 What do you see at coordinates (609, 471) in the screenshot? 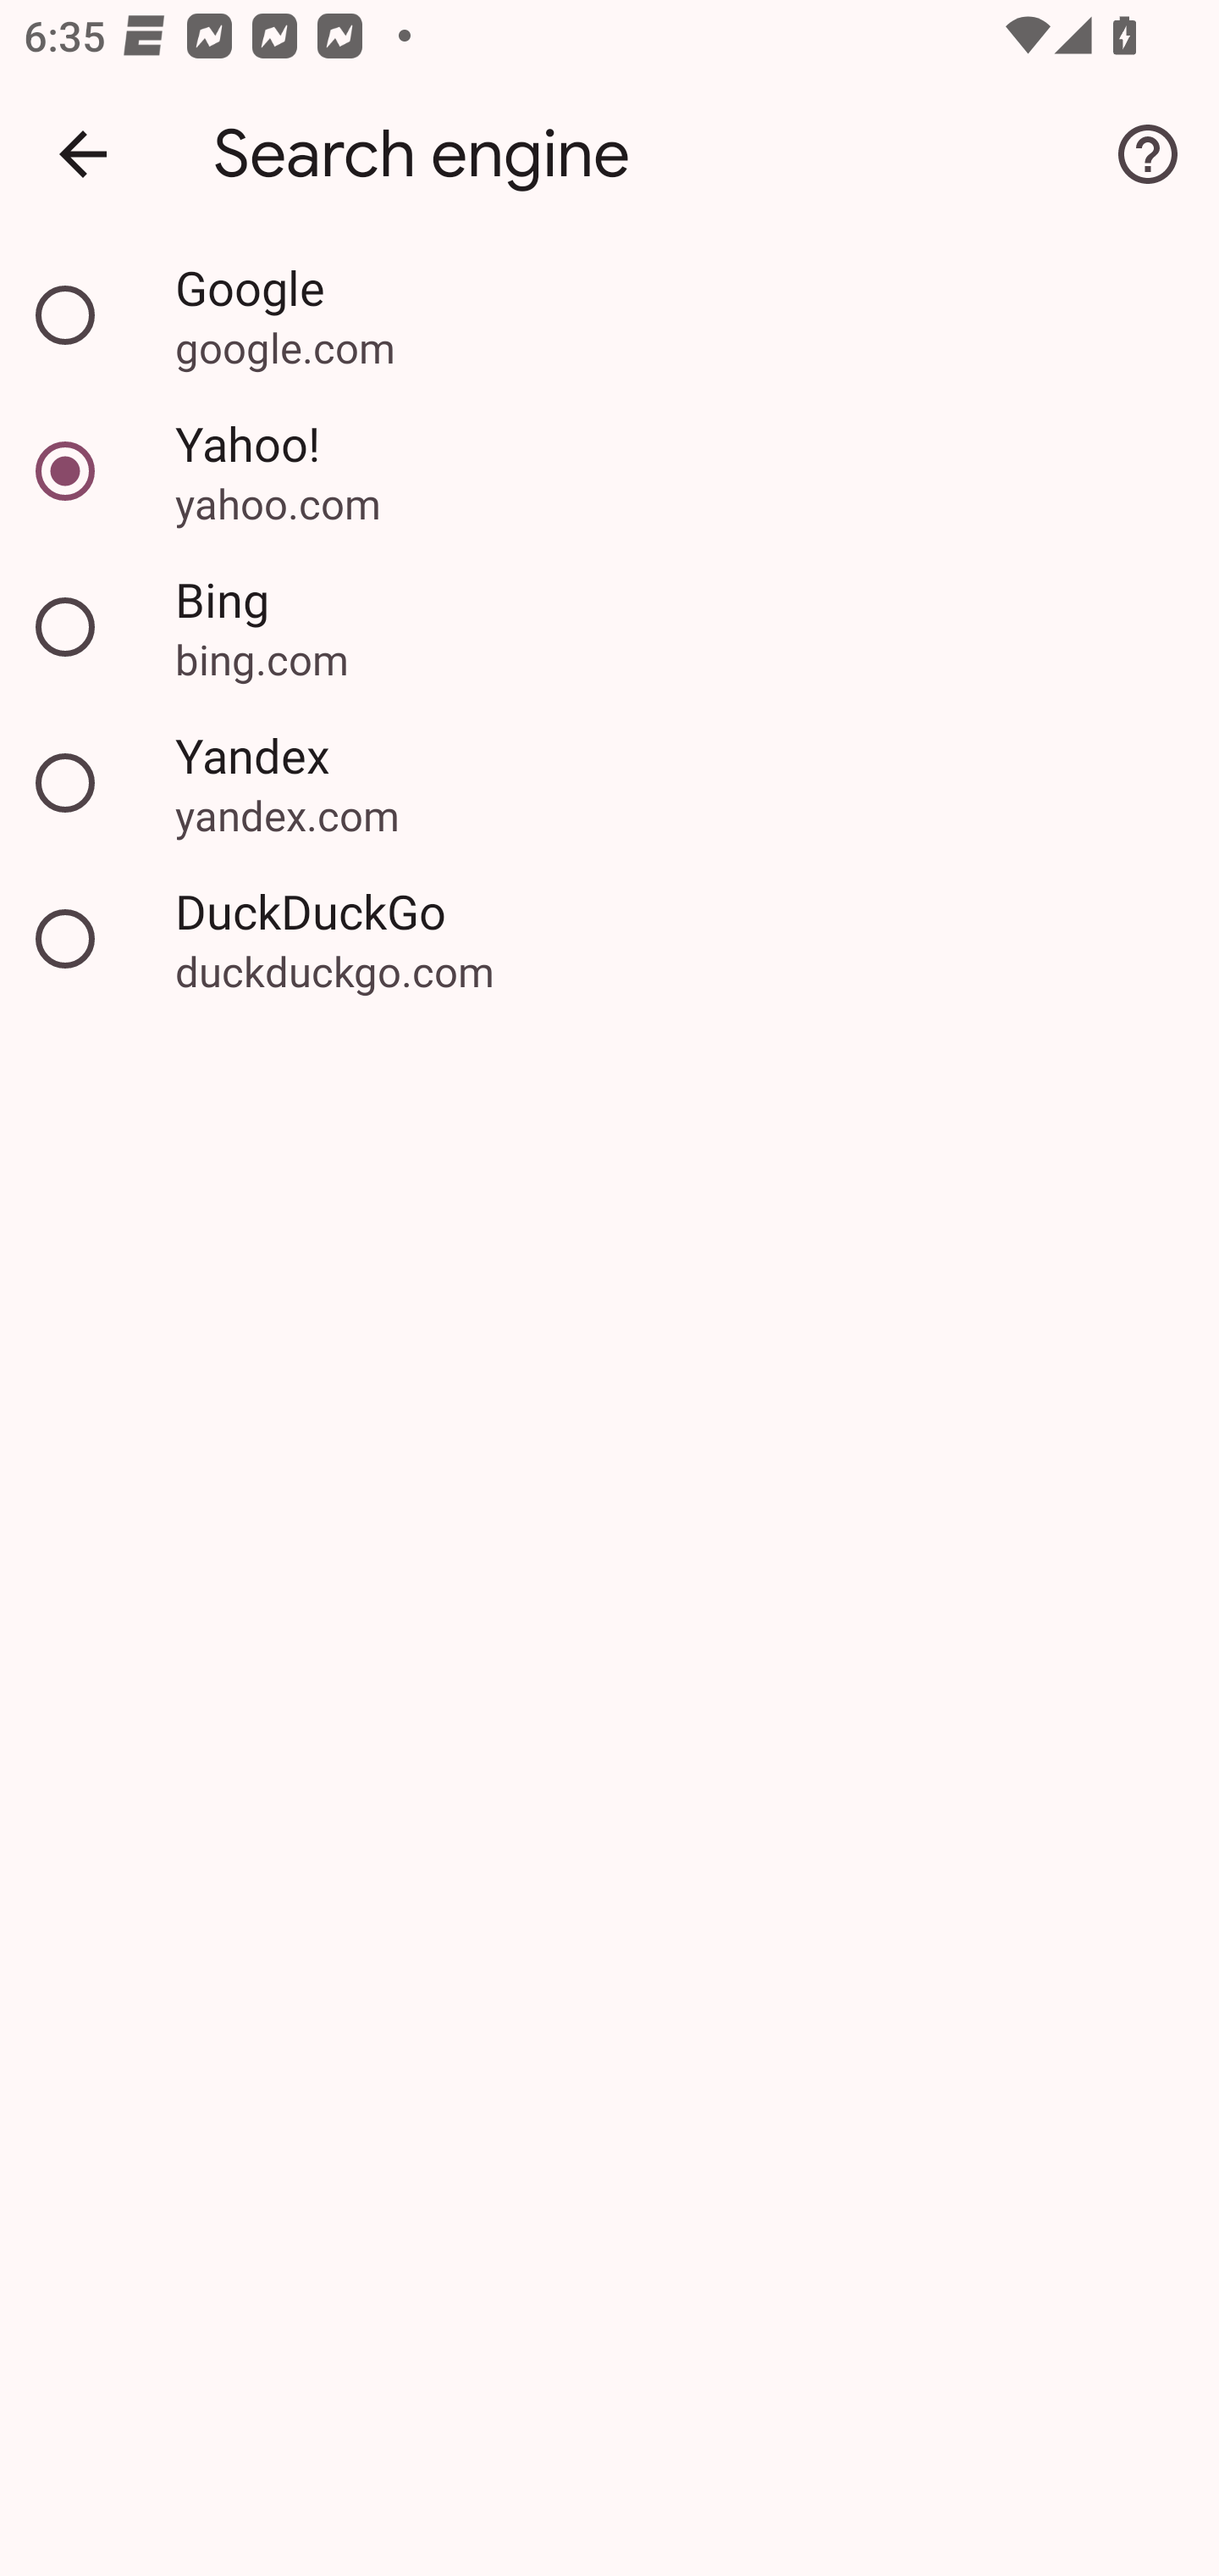
I see `Yahoo! yahoo.com` at bounding box center [609, 471].